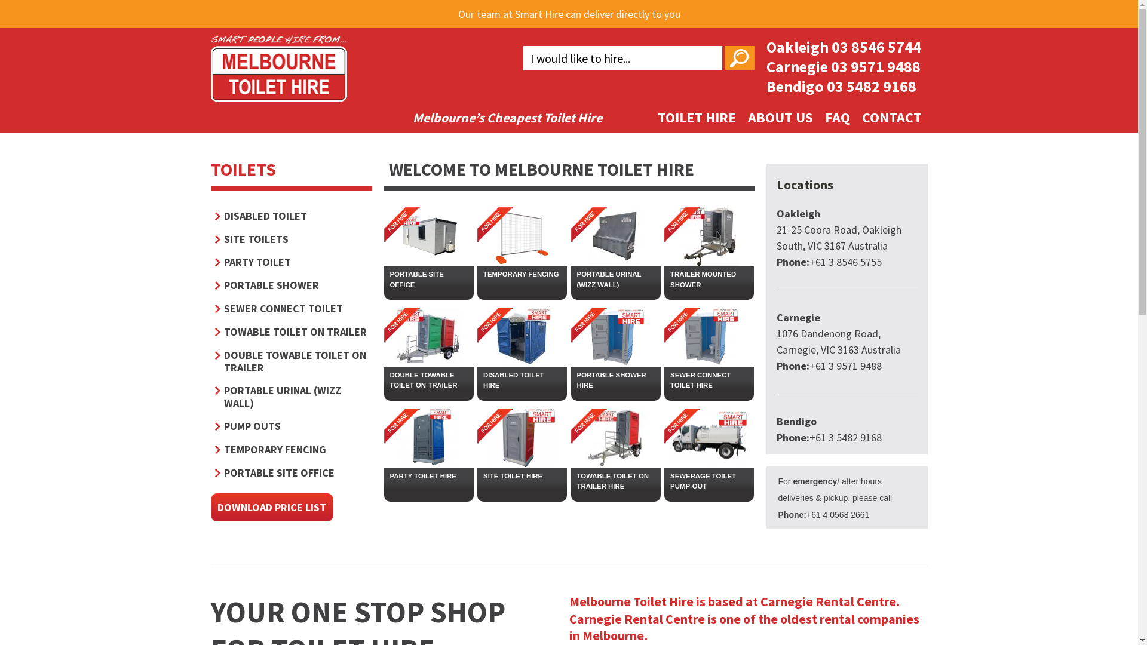 The height and width of the screenshot is (645, 1147). Describe the element at coordinates (292, 216) in the screenshot. I see `DISABLED TOILET` at that location.